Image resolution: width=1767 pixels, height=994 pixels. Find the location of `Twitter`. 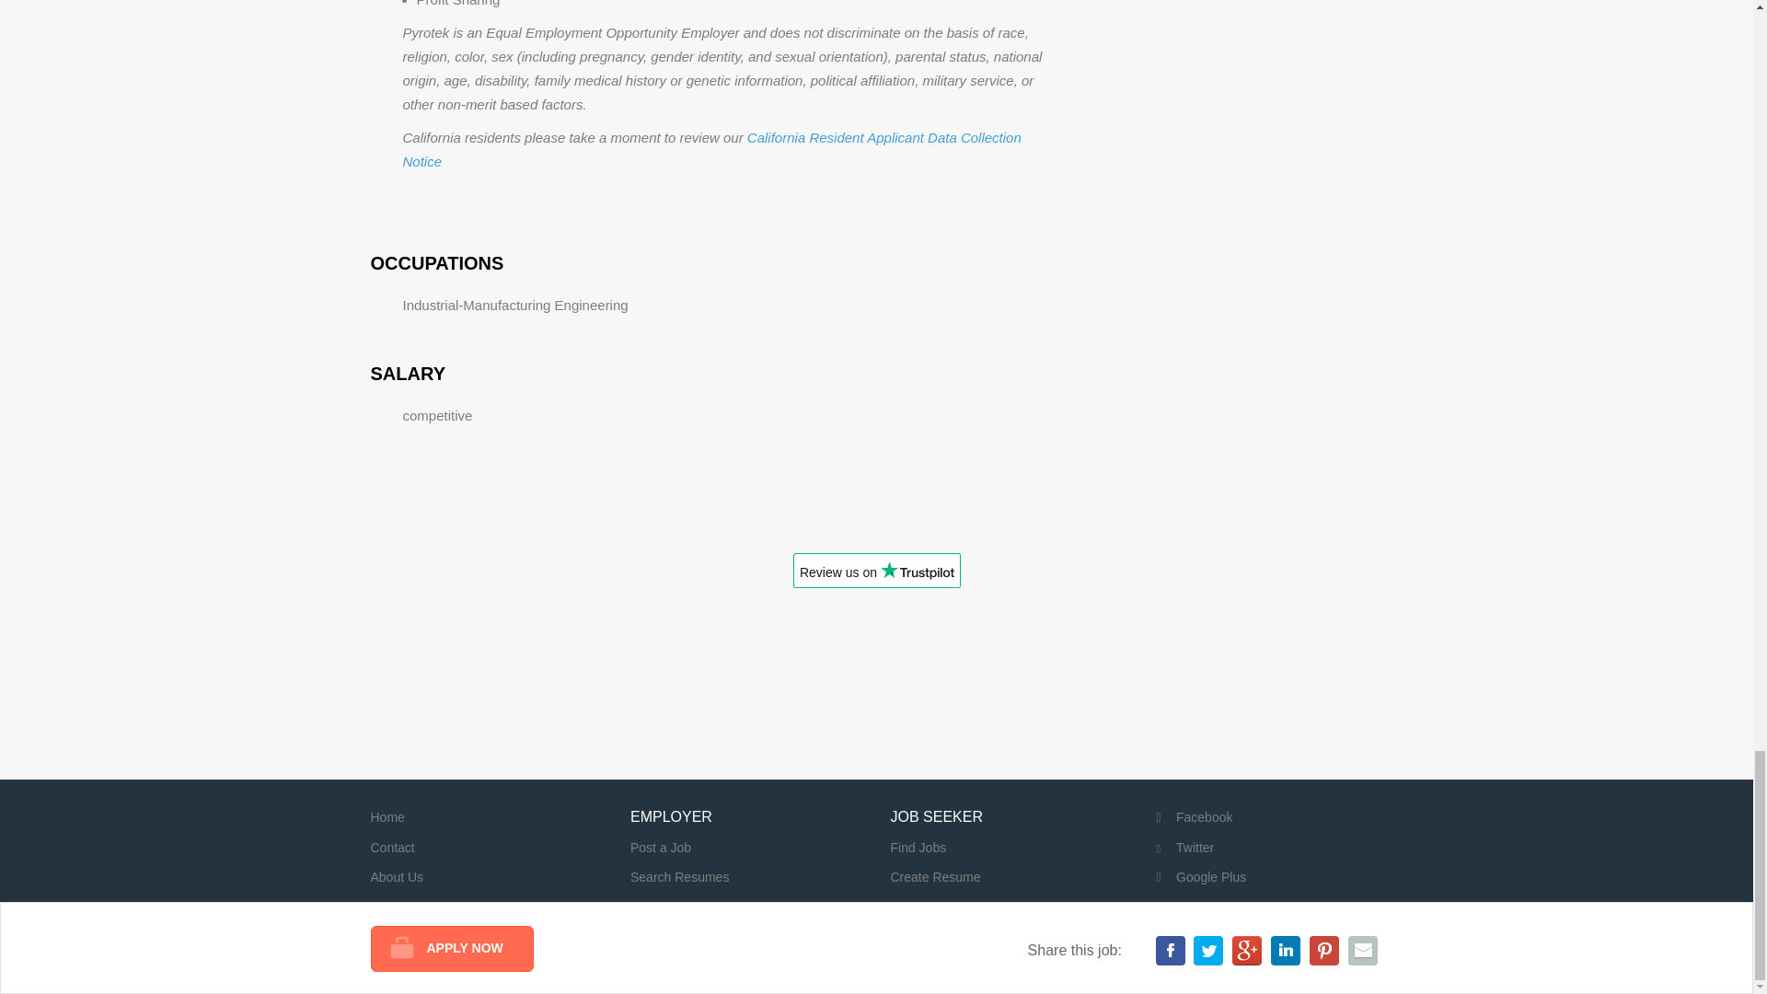

Twitter is located at coordinates (1182, 846).